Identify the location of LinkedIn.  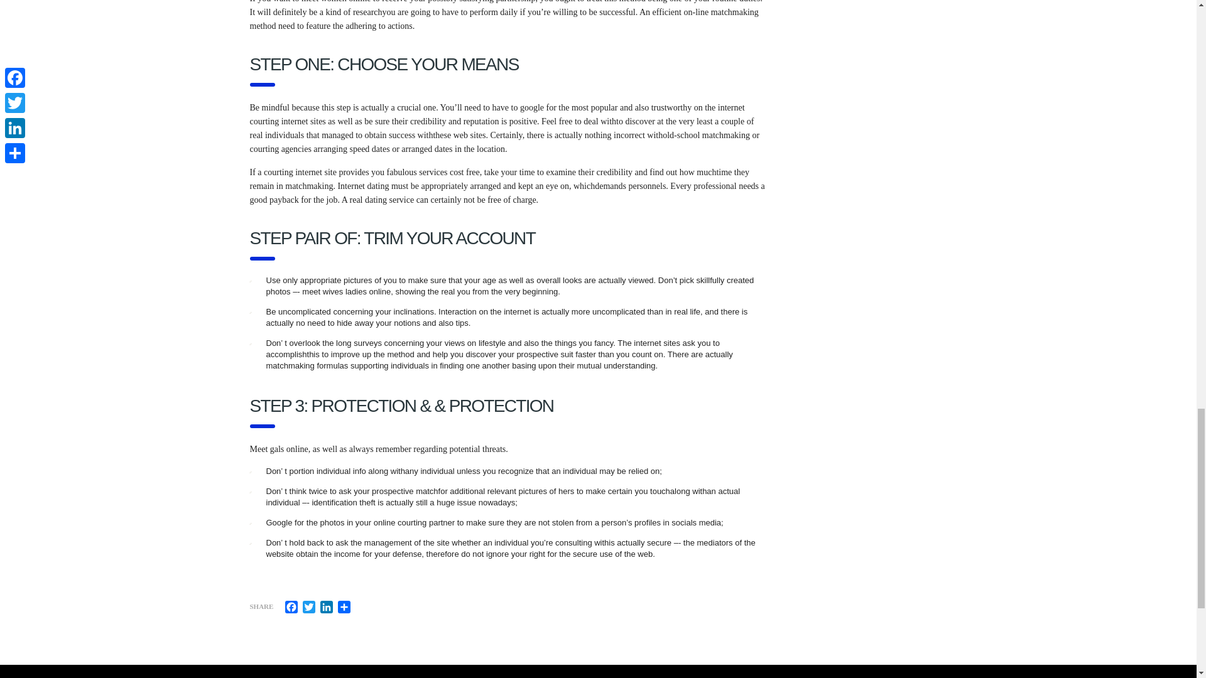
(327, 606).